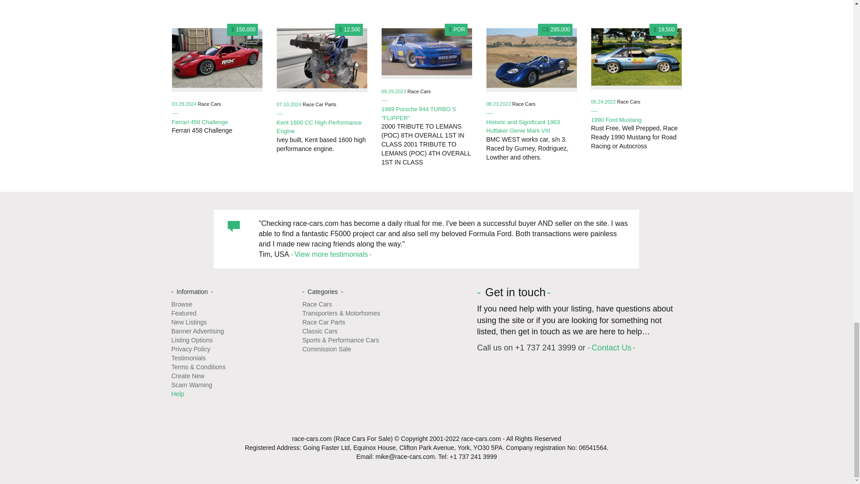 Image resolution: width=860 pixels, height=484 pixels. I want to click on Banner Advertising, so click(197, 331).